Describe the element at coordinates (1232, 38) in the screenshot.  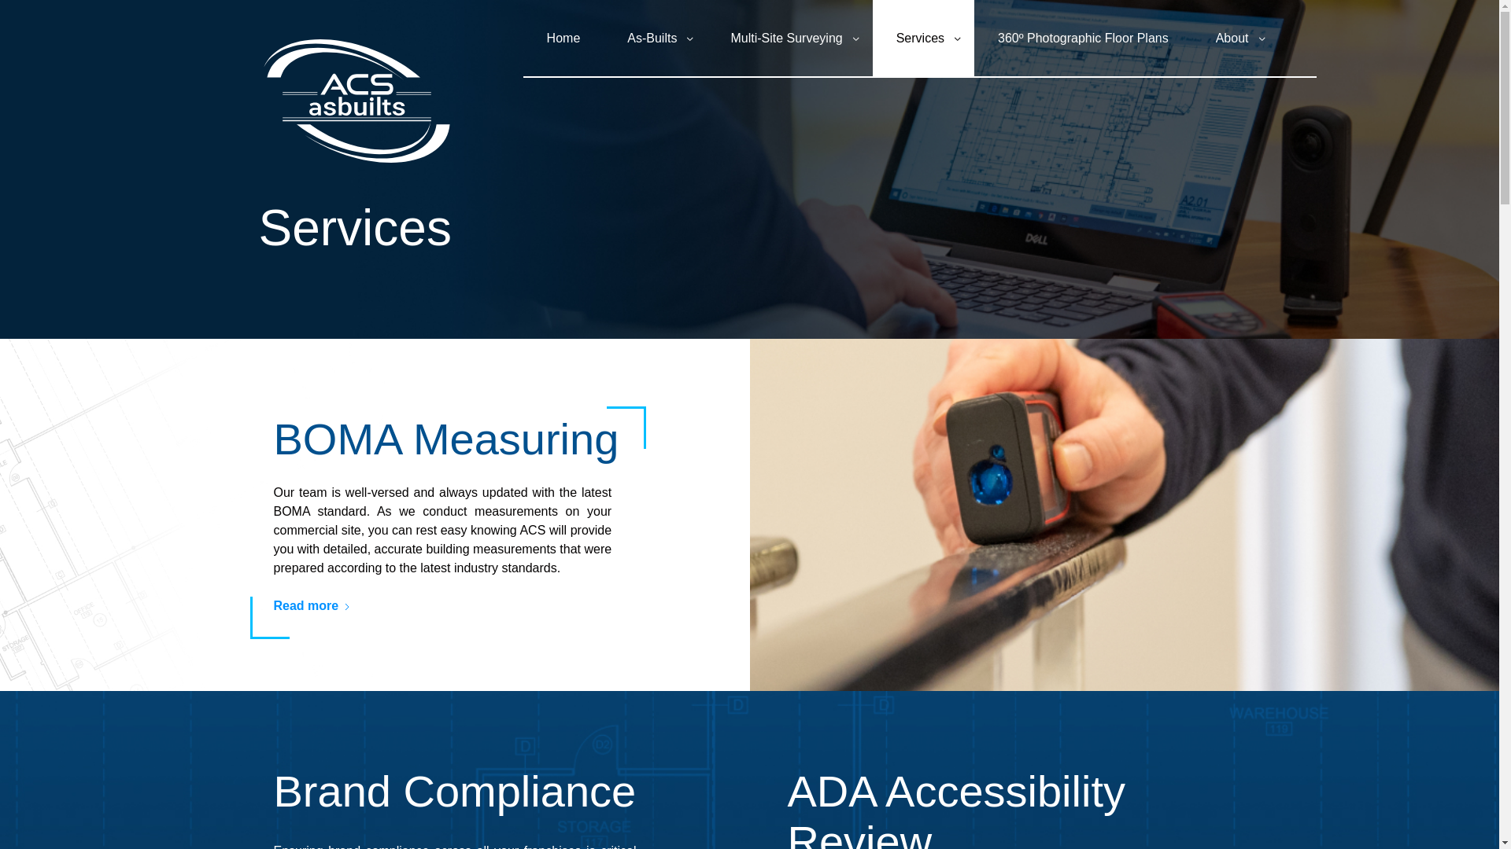
I see `About` at that location.